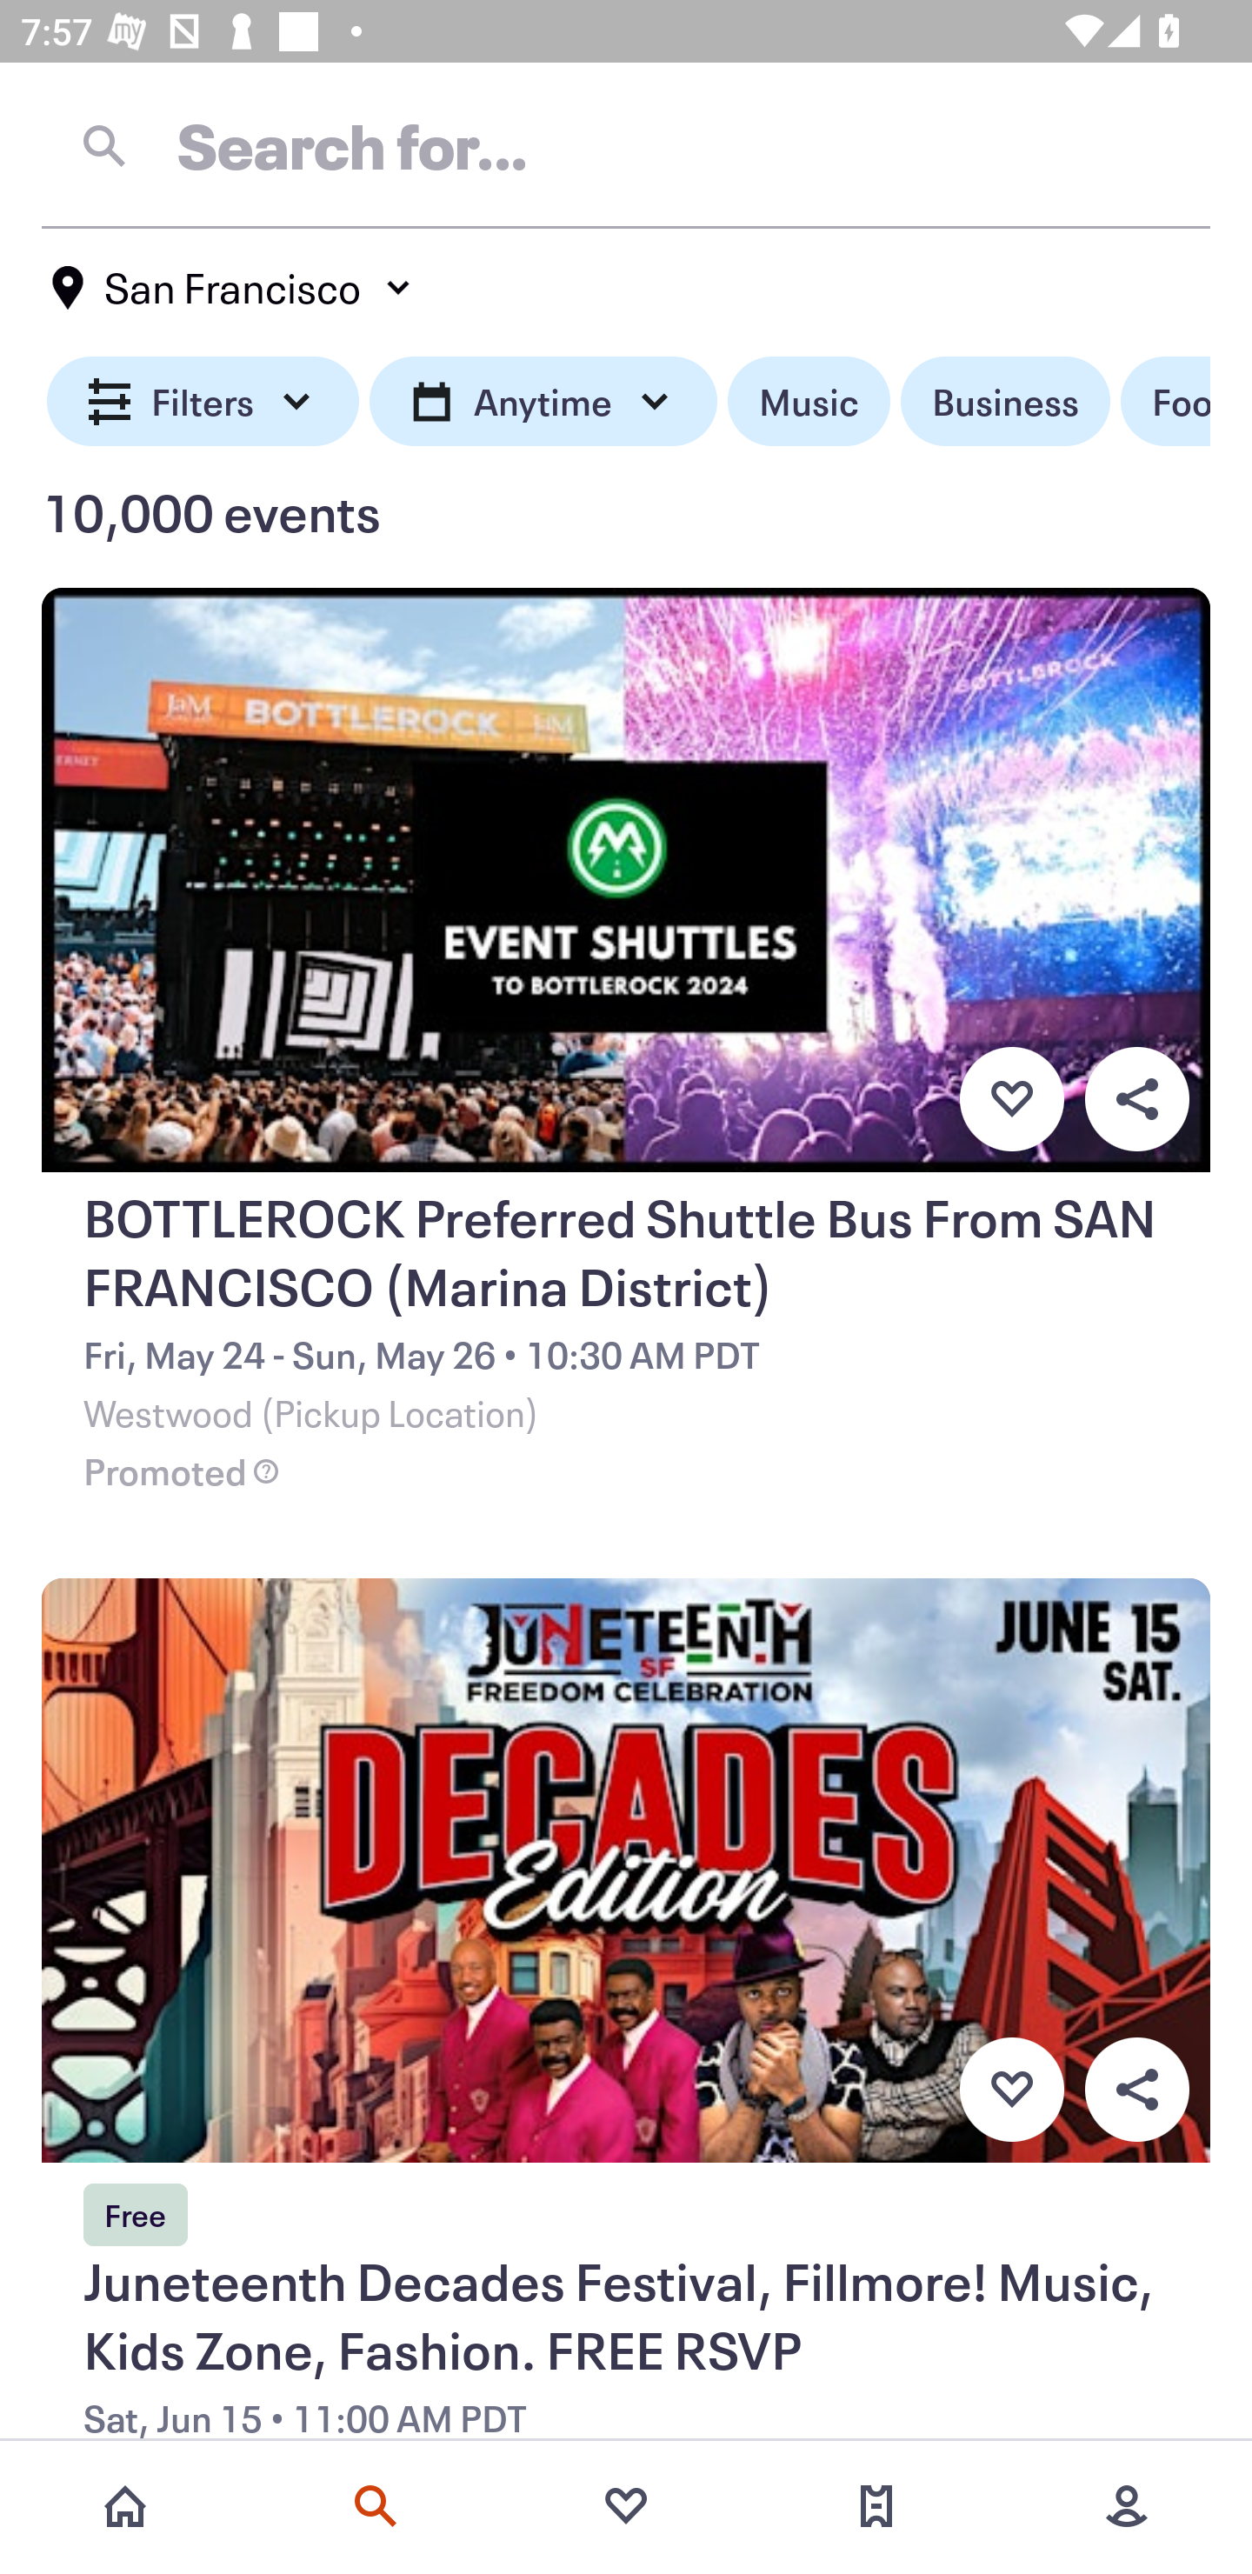 This screenshot has height=2574, width=1252. What do you see at coordinates (626, 2506) in the screenshot?
I see `Favorites` at bounding box center [626, 2506].